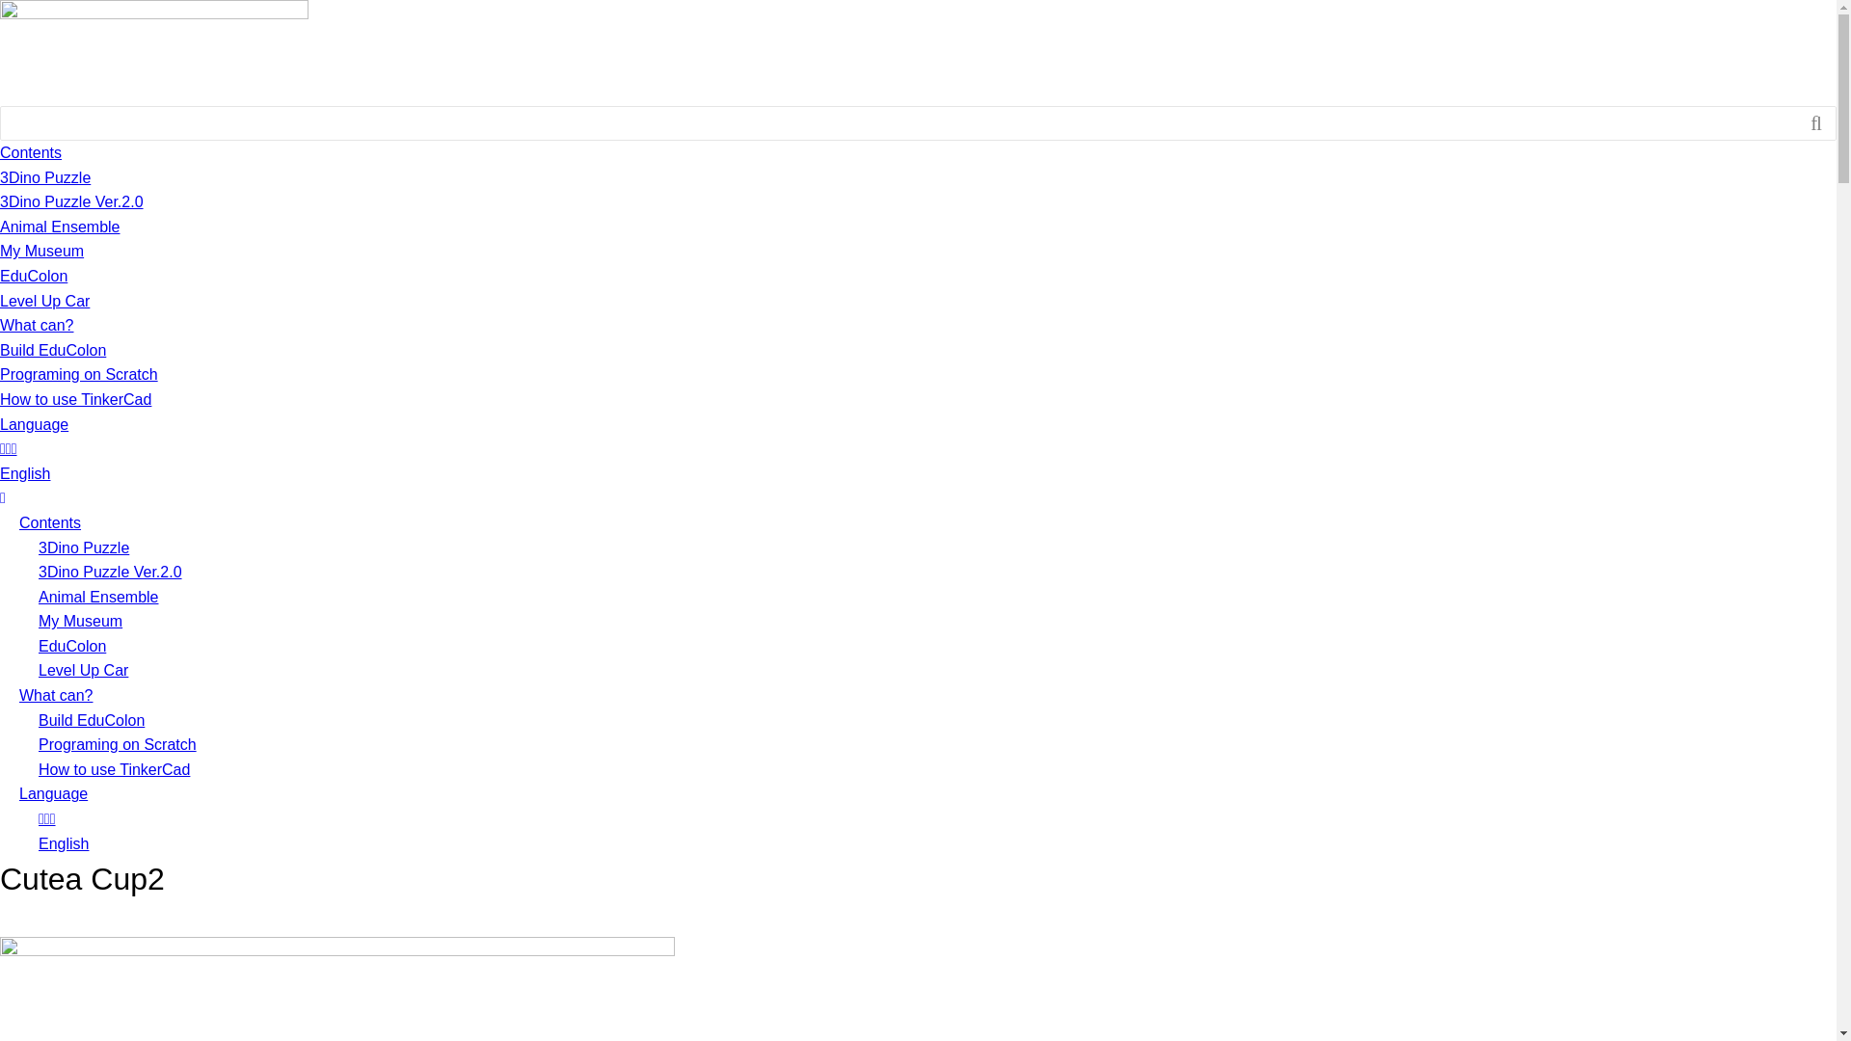 The image size is (1851, 1041). Describe the element at coordinates (25, 474) in the screenshot. I see `English` at that location.